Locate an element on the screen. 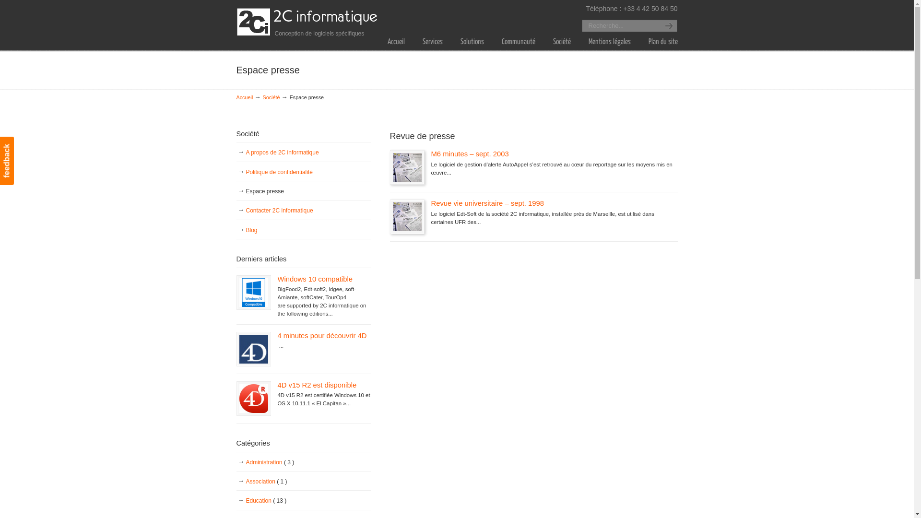 This screenshot has height=518, width=921. Accueil is located at coordinates (396, 42).